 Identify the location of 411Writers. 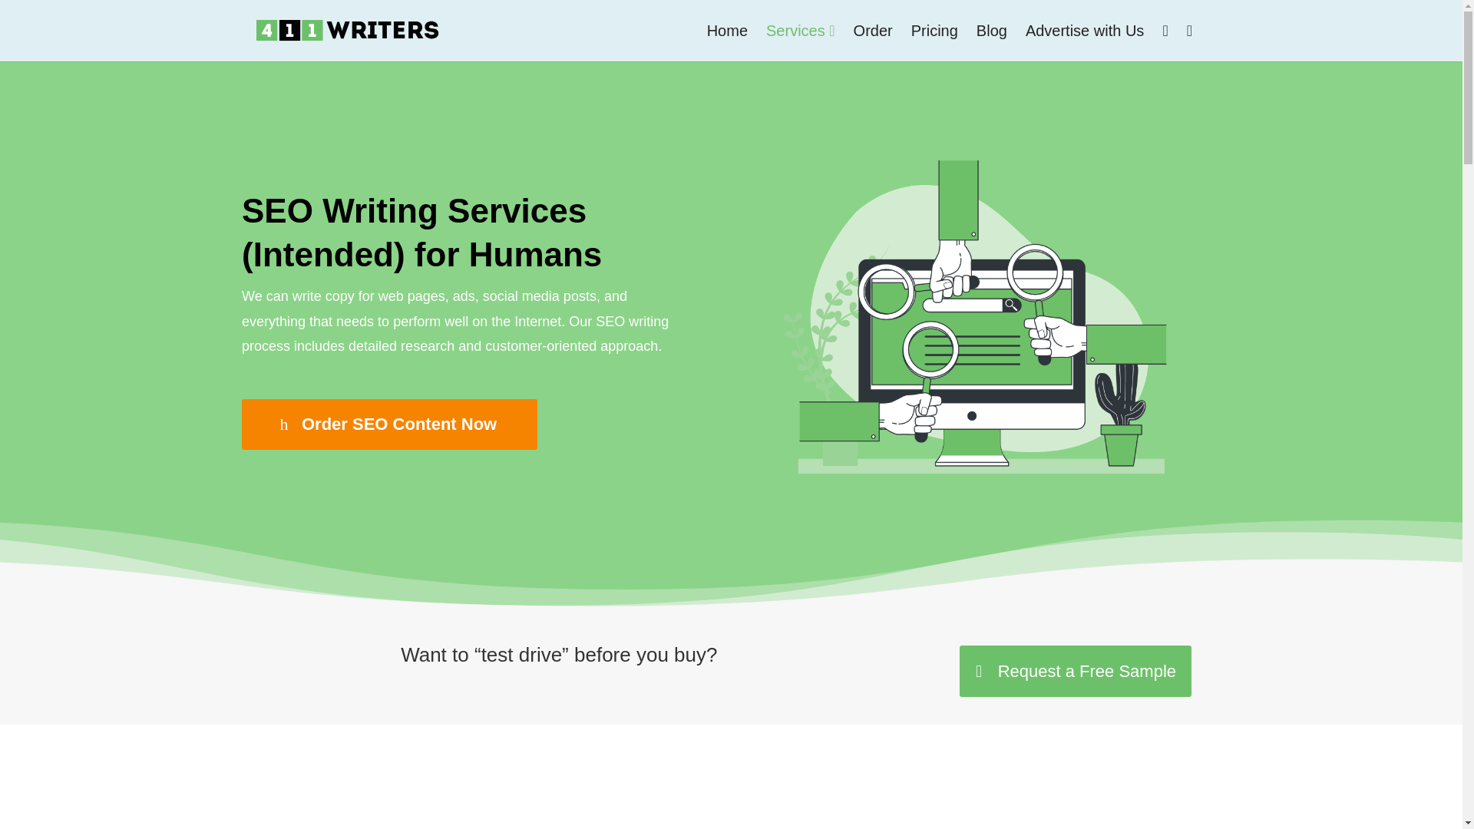
(727, 31).